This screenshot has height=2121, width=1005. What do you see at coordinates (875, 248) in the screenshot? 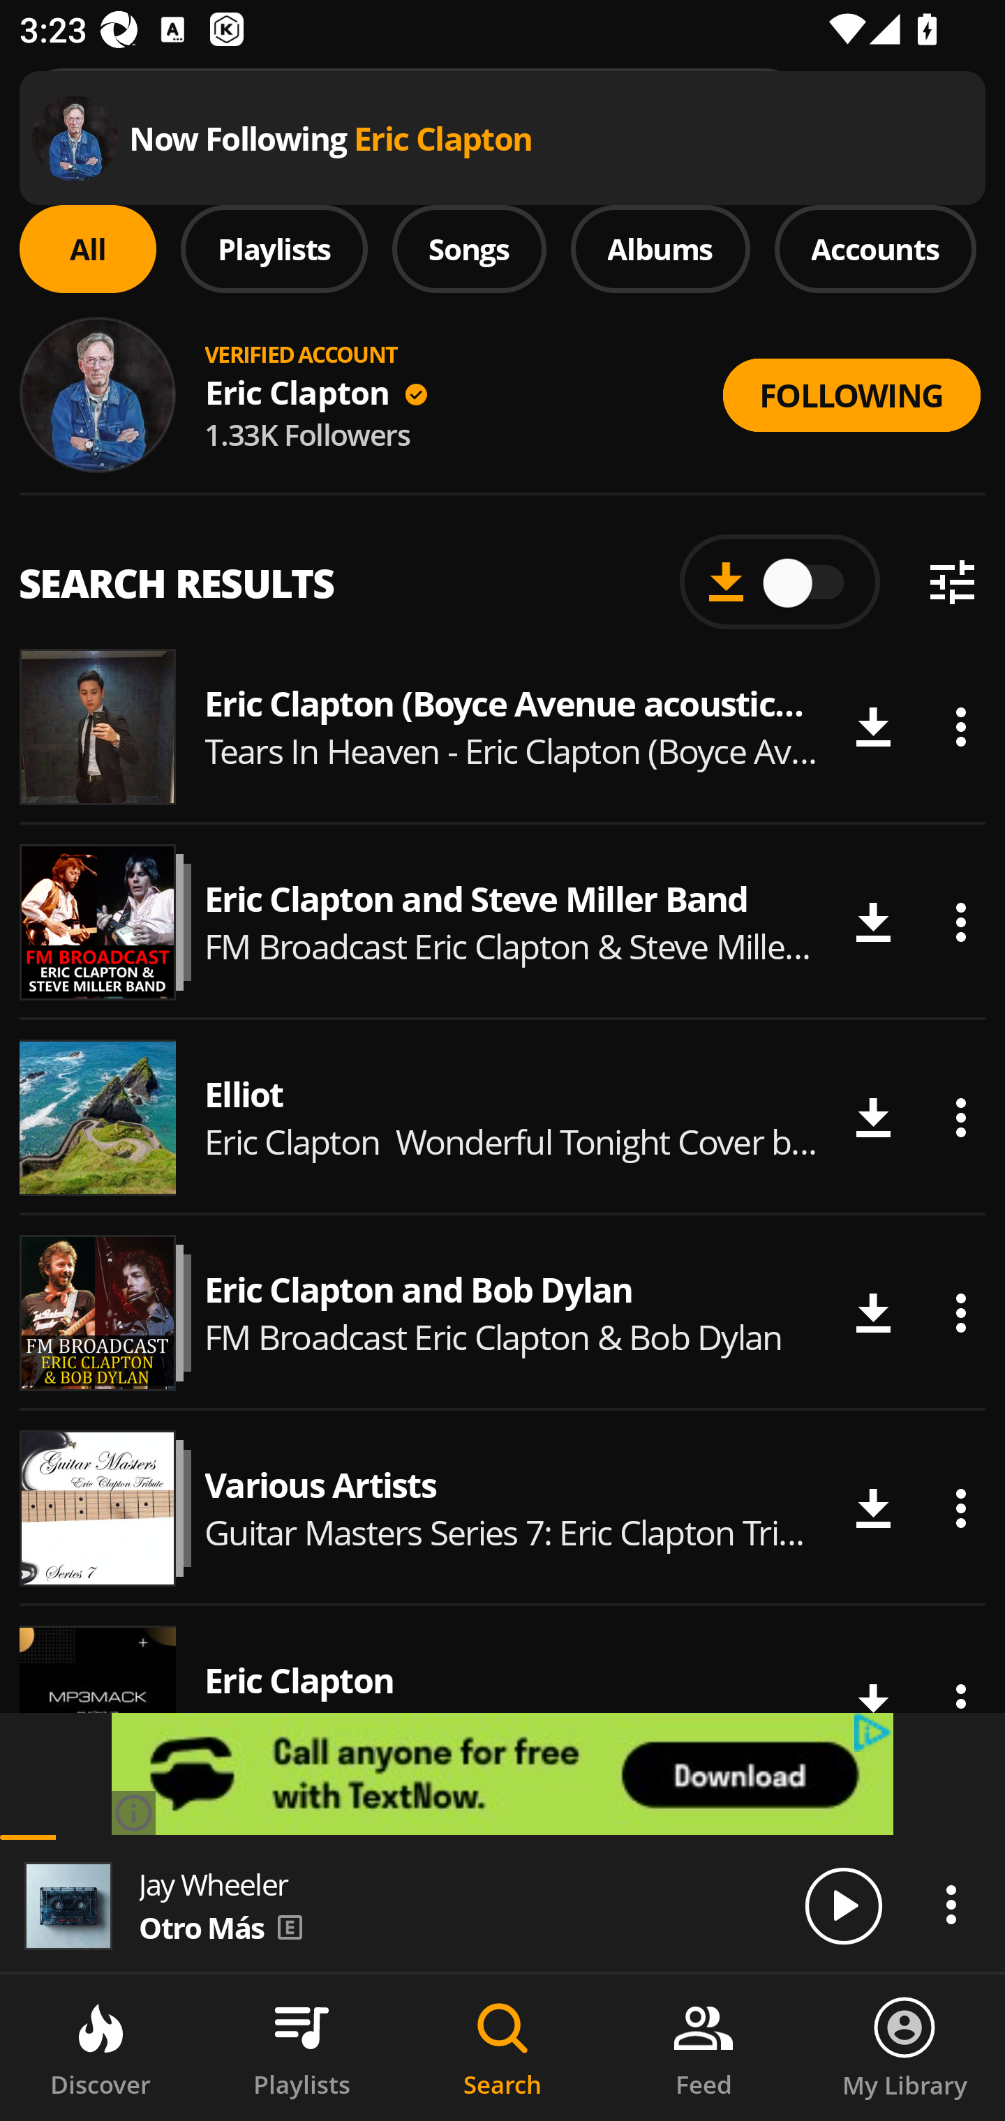
I see `Accounts` at bounding box center [875, 248].